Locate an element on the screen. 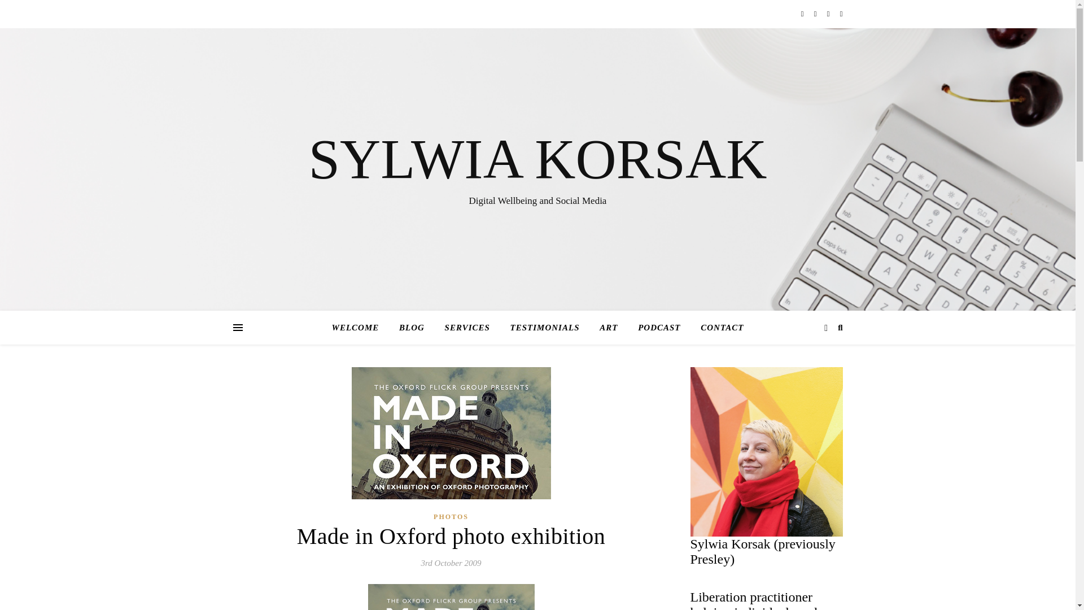 Image resolution: width=1084 pixels, height=610 pixels. MadeInOxford is located at coordinates (451, 596).